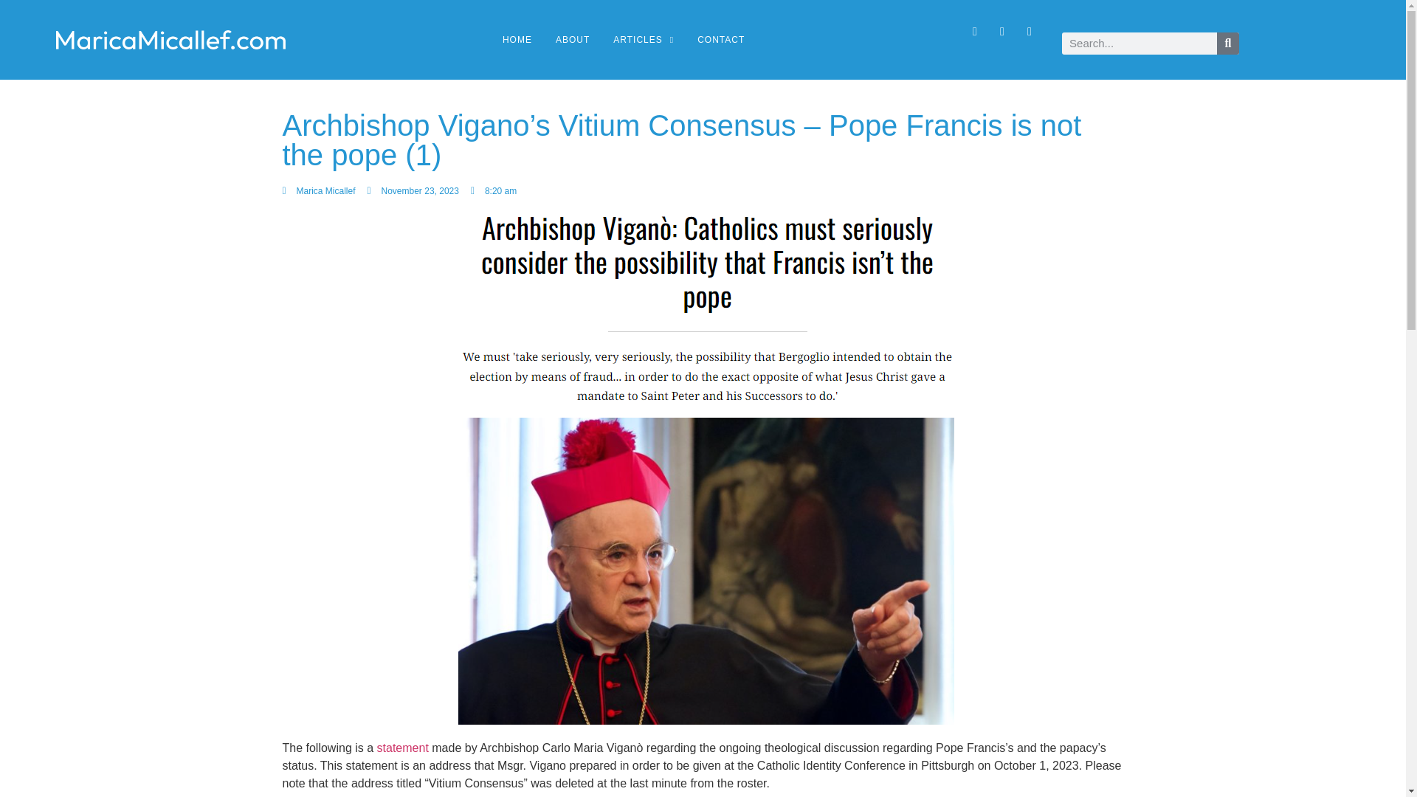 The image size is (1417, 797). Describe the element at coordinates (720, 40) in the screenshot. I see `CONTACT` at that location.